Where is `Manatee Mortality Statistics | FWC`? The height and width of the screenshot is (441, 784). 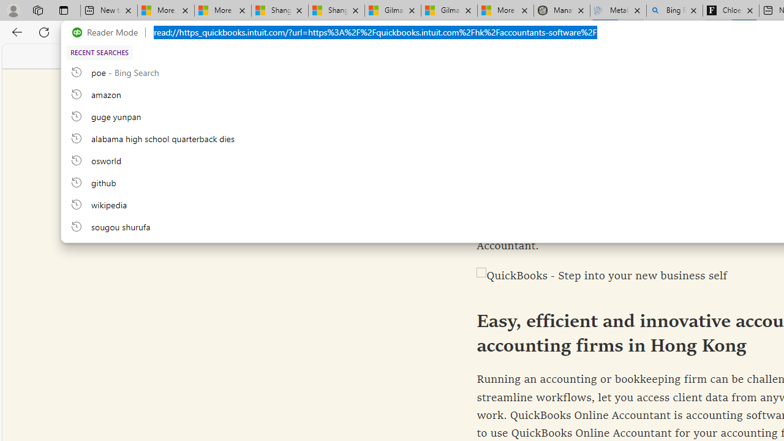 Manatee Mortality Statistics | FWC is located at coordinates (561, 11).